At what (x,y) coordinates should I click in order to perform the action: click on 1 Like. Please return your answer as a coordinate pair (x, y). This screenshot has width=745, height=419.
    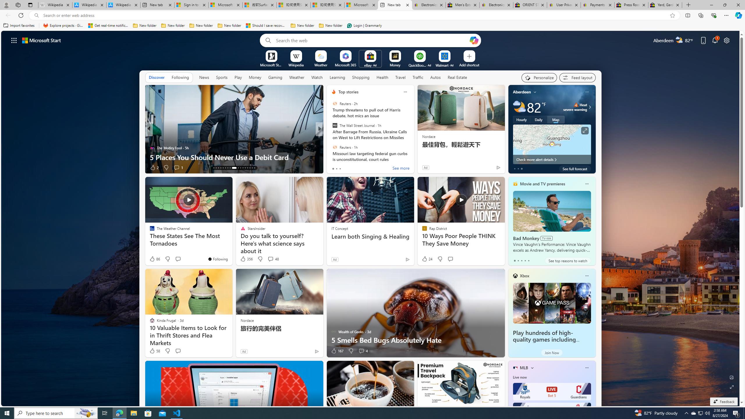
    Looking at the image, I should click on (333, 168).